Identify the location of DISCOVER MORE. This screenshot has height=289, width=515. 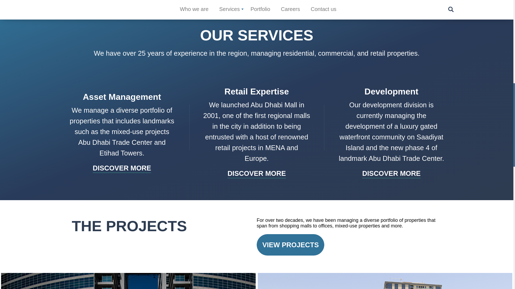
(122, 168).